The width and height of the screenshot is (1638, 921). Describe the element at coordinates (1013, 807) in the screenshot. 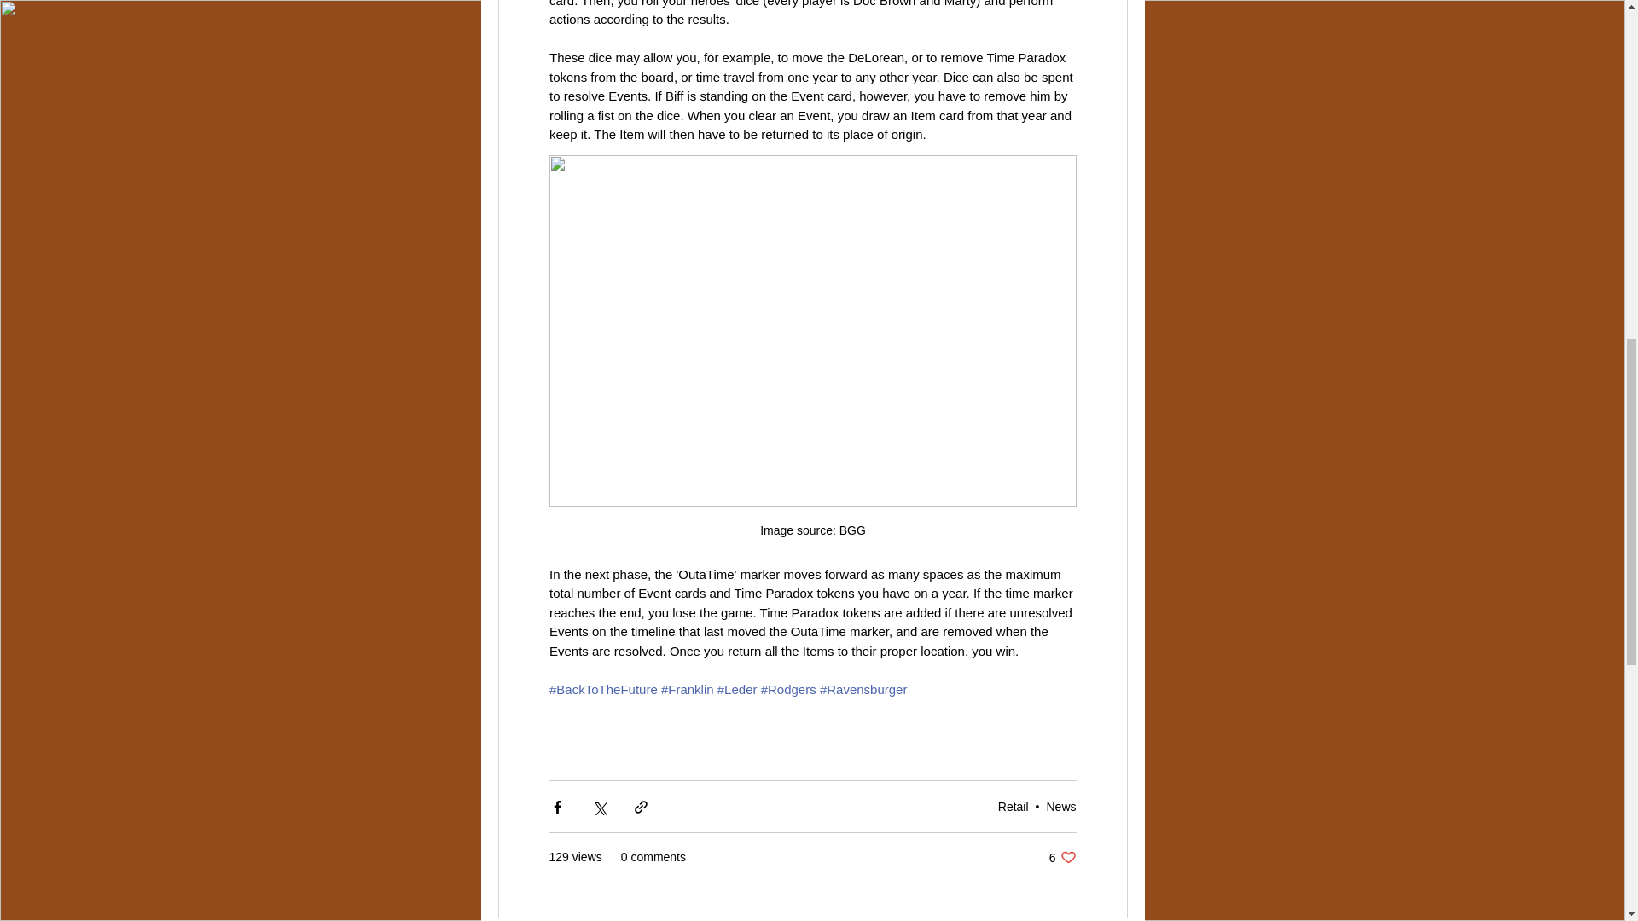

I see `News` at that location.